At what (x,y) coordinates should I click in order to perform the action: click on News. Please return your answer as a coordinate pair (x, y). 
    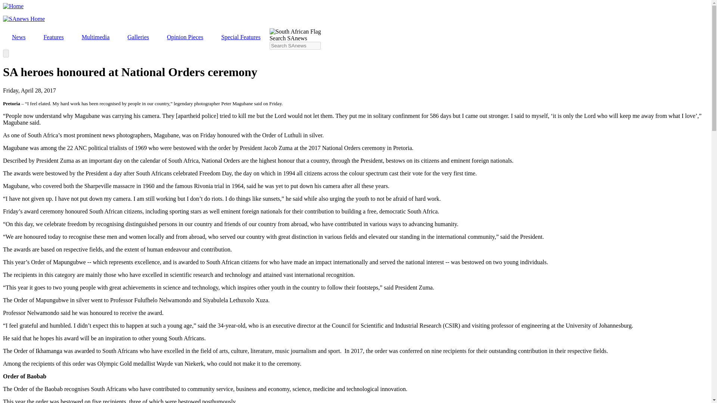
    Looking at the image, I should click on (19, 37).